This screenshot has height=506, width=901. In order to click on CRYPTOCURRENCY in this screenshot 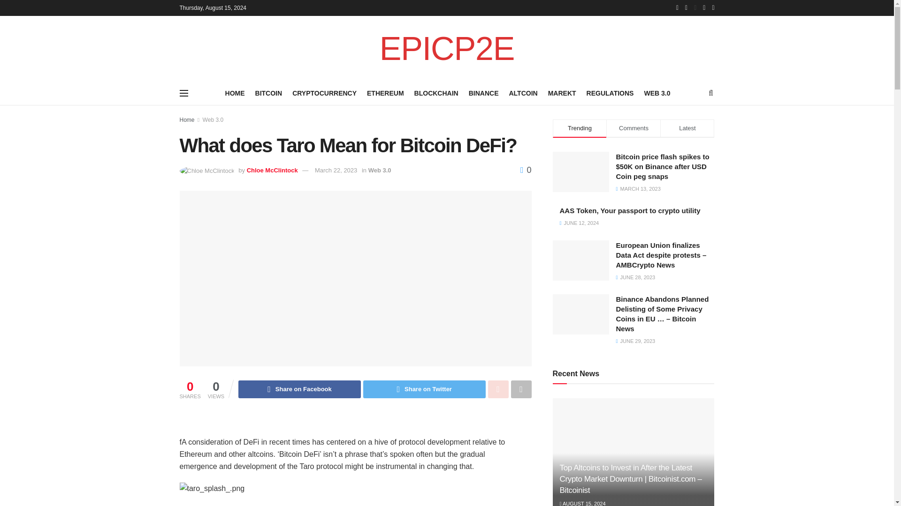, I will do `click(324, 93)`.